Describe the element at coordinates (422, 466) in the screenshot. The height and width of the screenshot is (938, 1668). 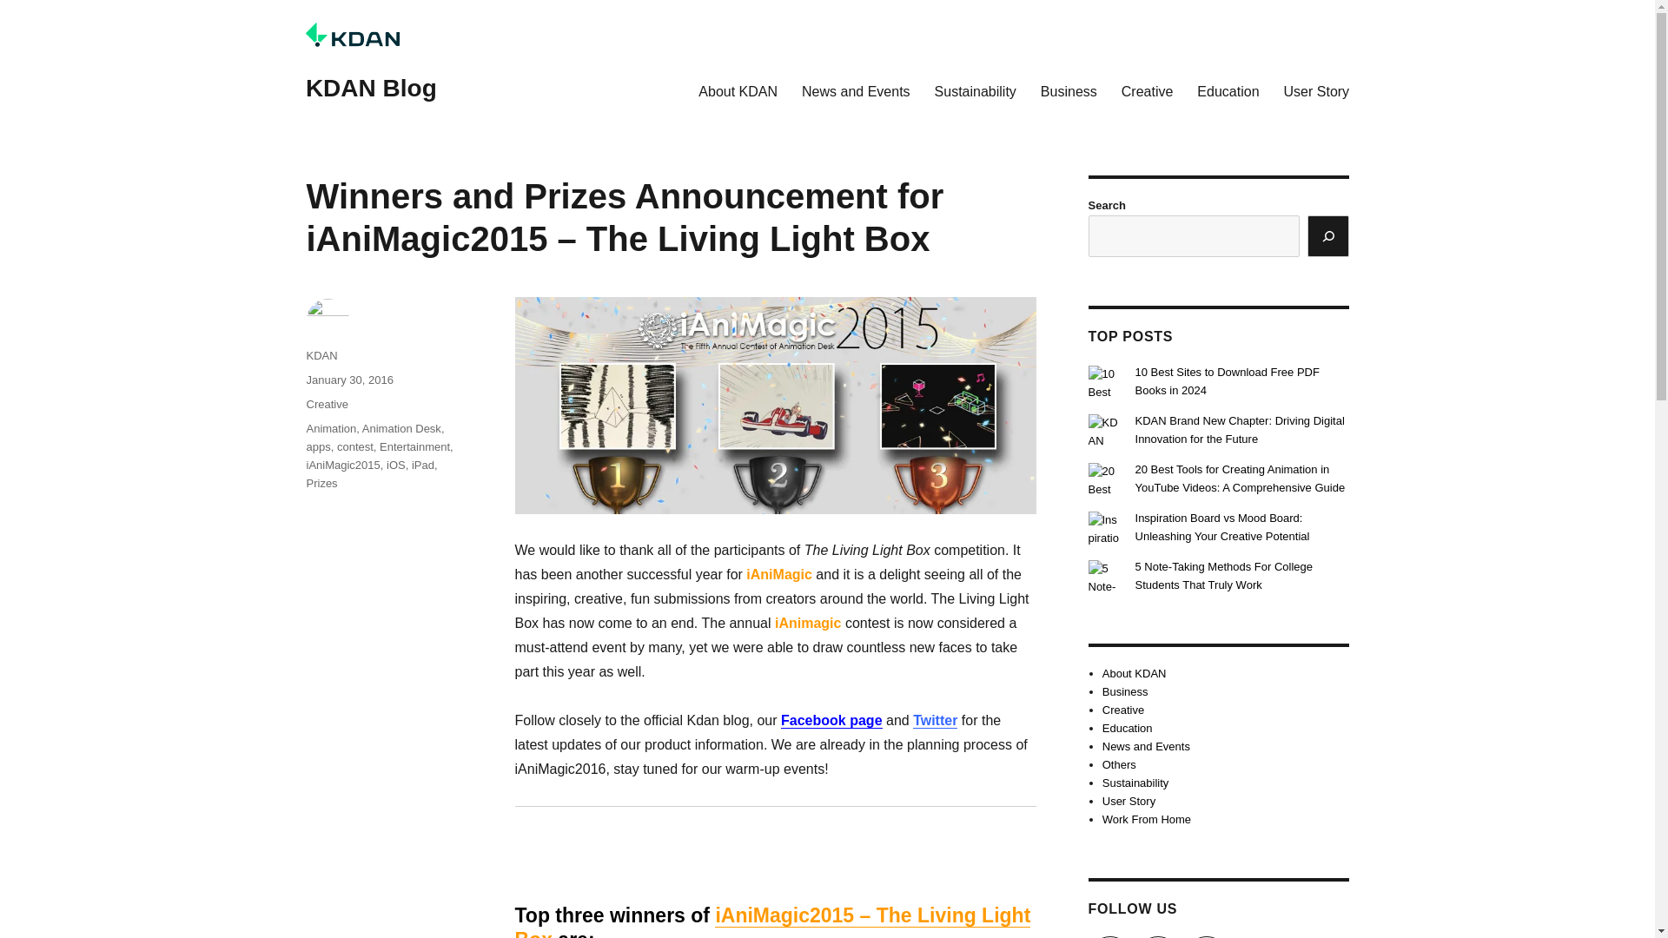
I see `iPad` at that location.